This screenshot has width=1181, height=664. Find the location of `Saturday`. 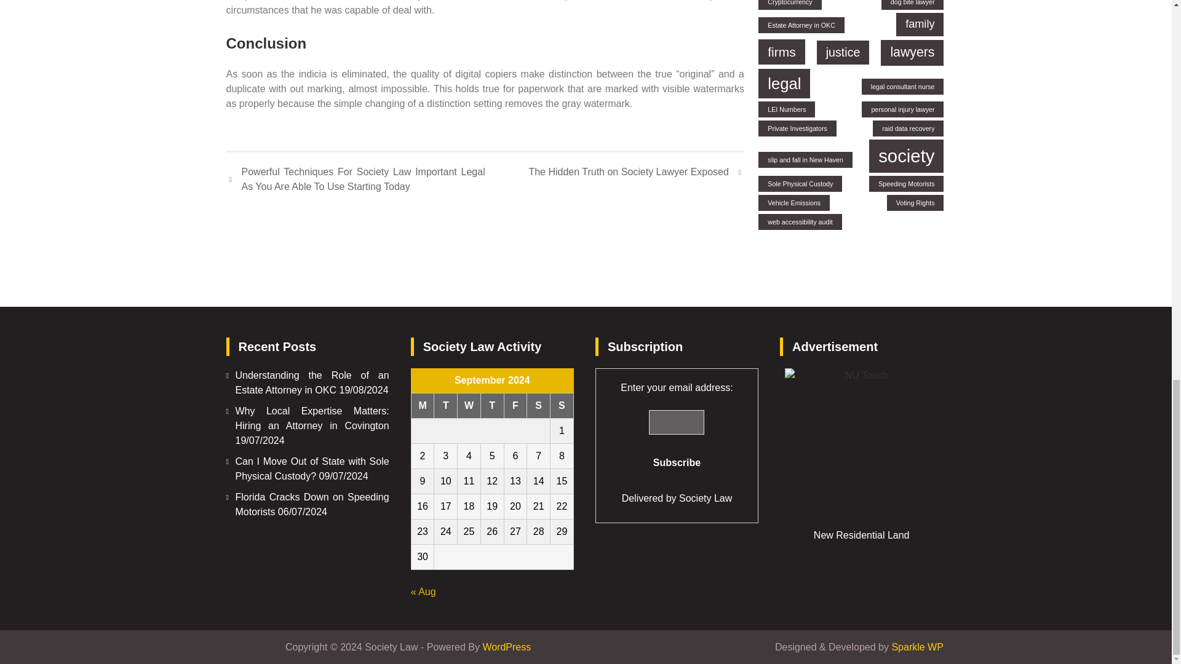

Saturday is located at coordinates (538, 406).